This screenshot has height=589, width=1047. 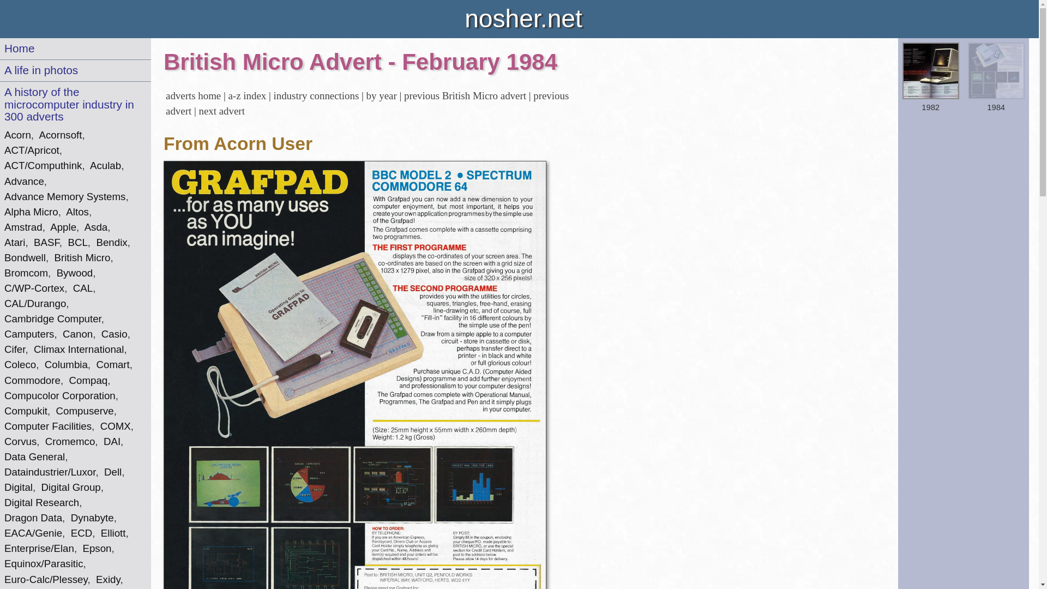 What do you see at coordinates (193, 95) in the screenshot?
I see `adverts home` at bounding box center [193, 95].